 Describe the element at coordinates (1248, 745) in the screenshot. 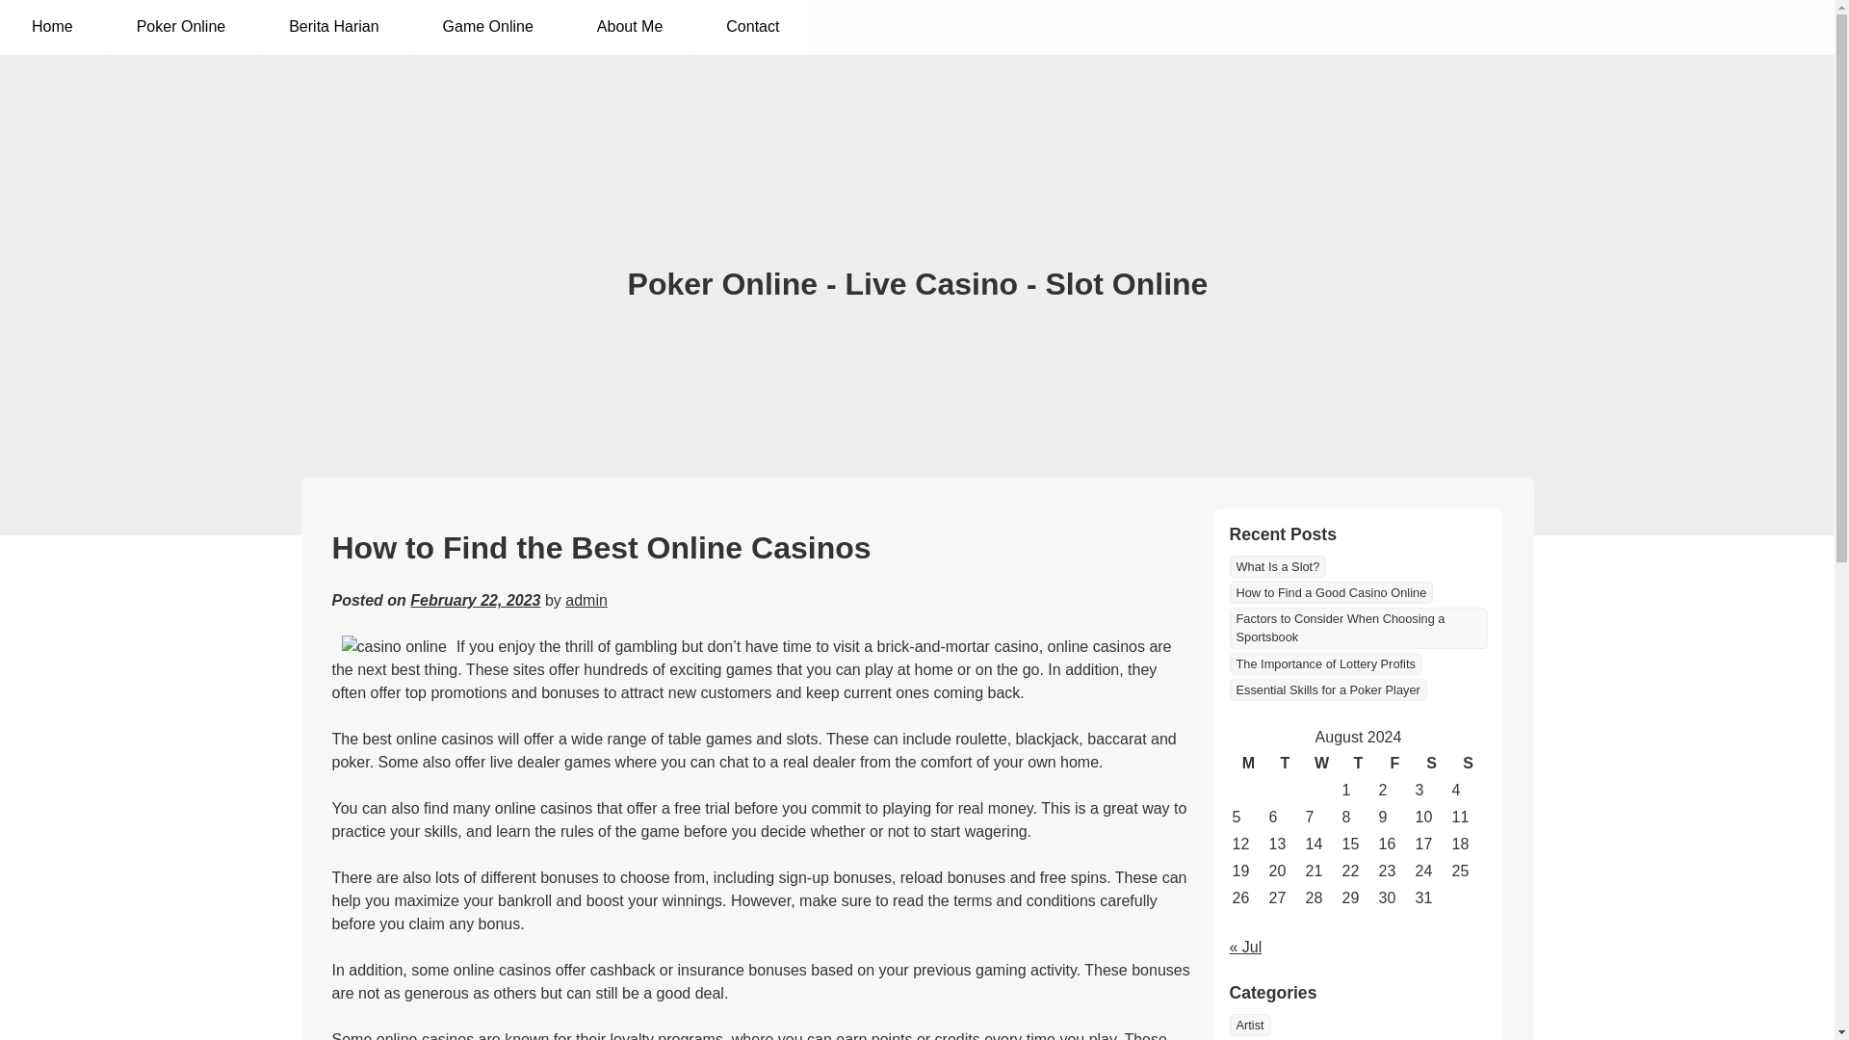

I see `Monday` at that location.